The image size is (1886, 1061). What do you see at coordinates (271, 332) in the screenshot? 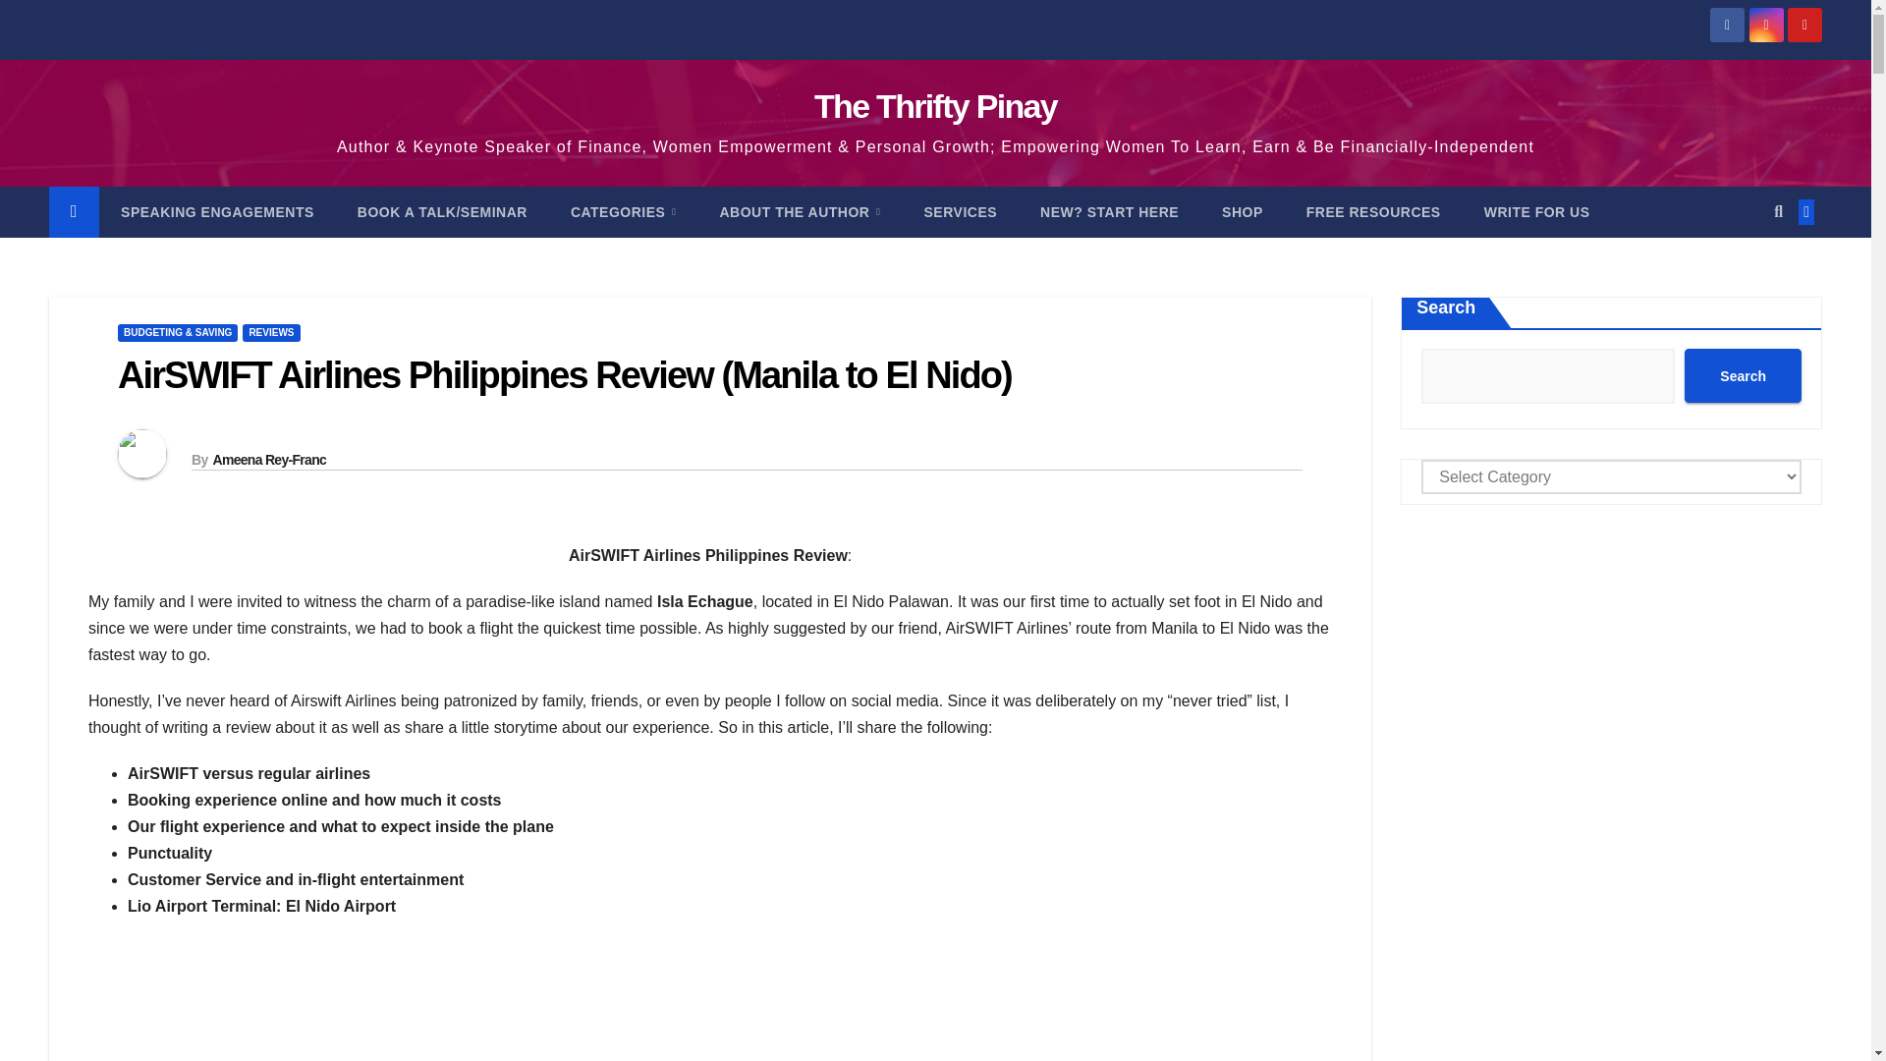
I see `REVIEWS` at bounding box center [271, 332].